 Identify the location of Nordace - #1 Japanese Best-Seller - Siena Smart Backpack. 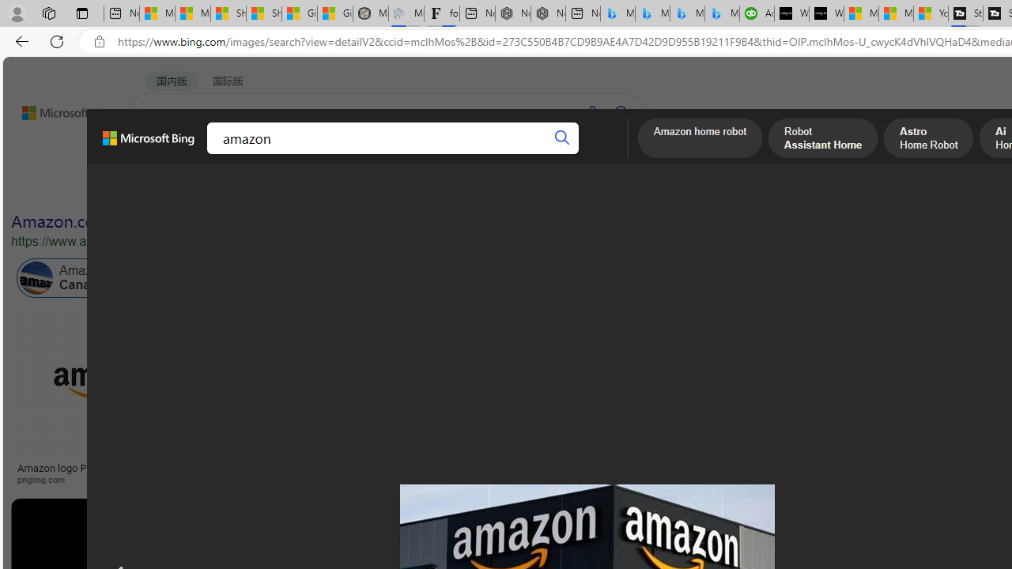
(549, 14).